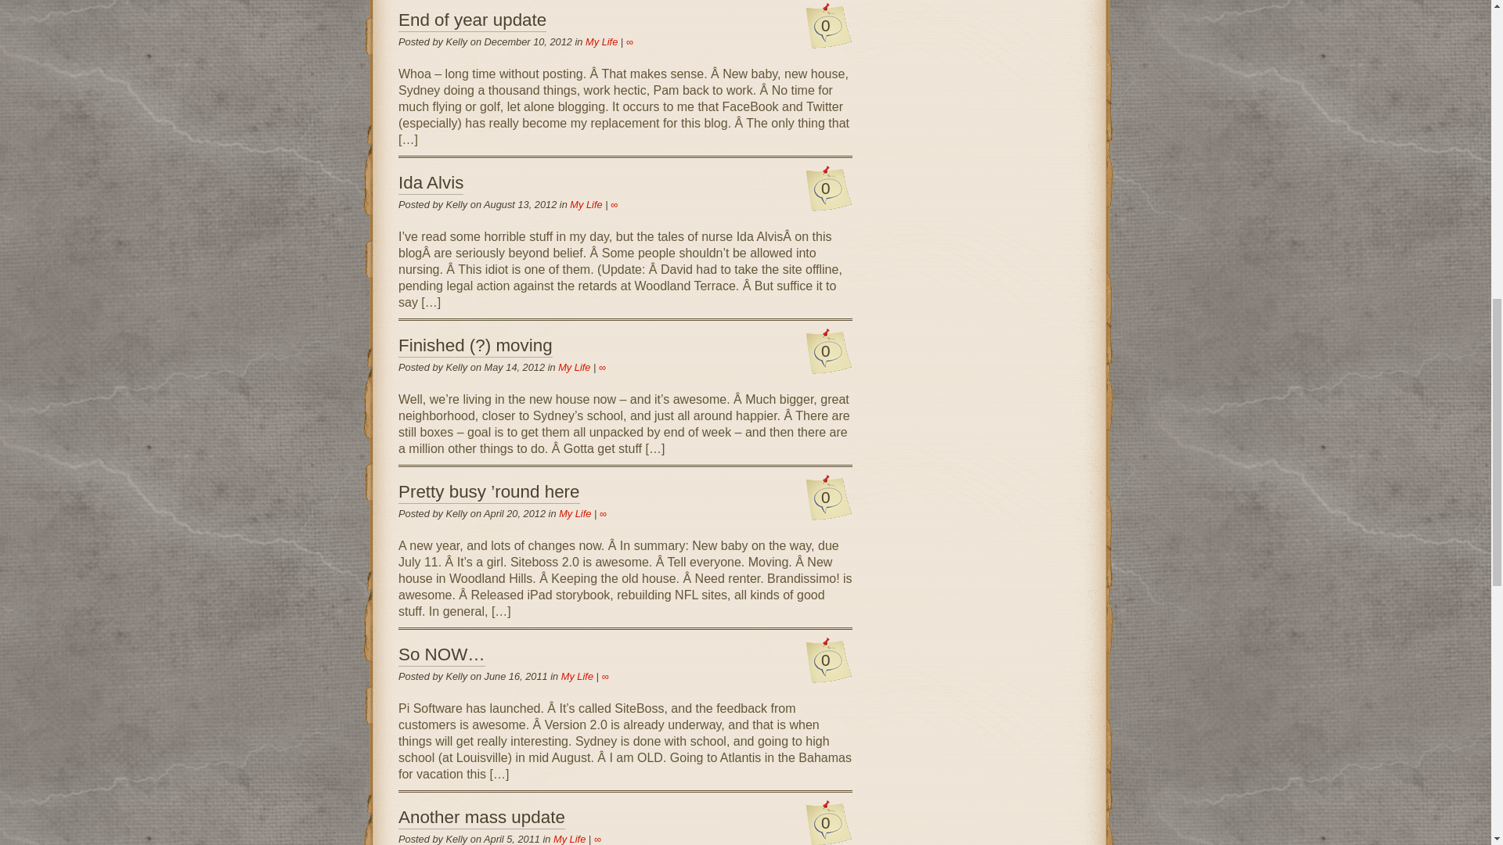  I want to click on Another mass update, so click(481, 818).